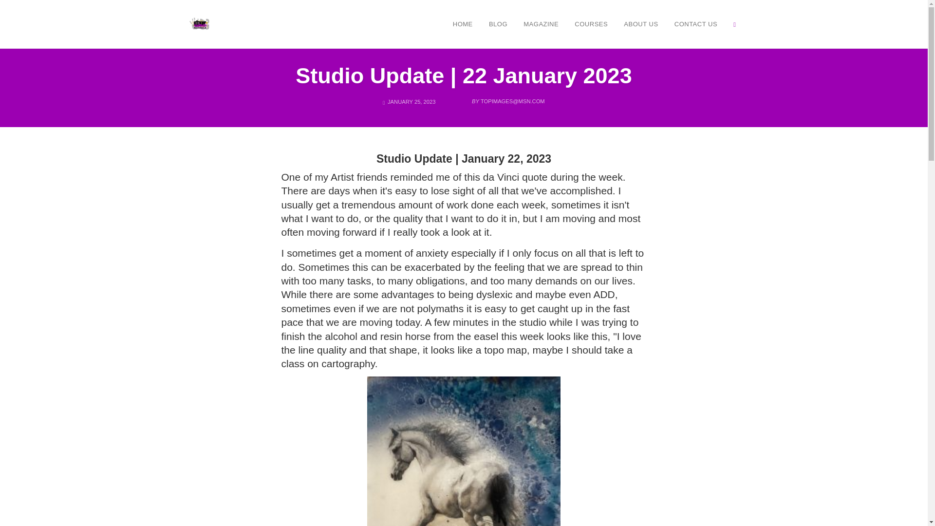  What do you see at coordinates (200, 23) in the screenshot?
I see `Digital Art Goes Rogue` at bounding box center [200, 23].